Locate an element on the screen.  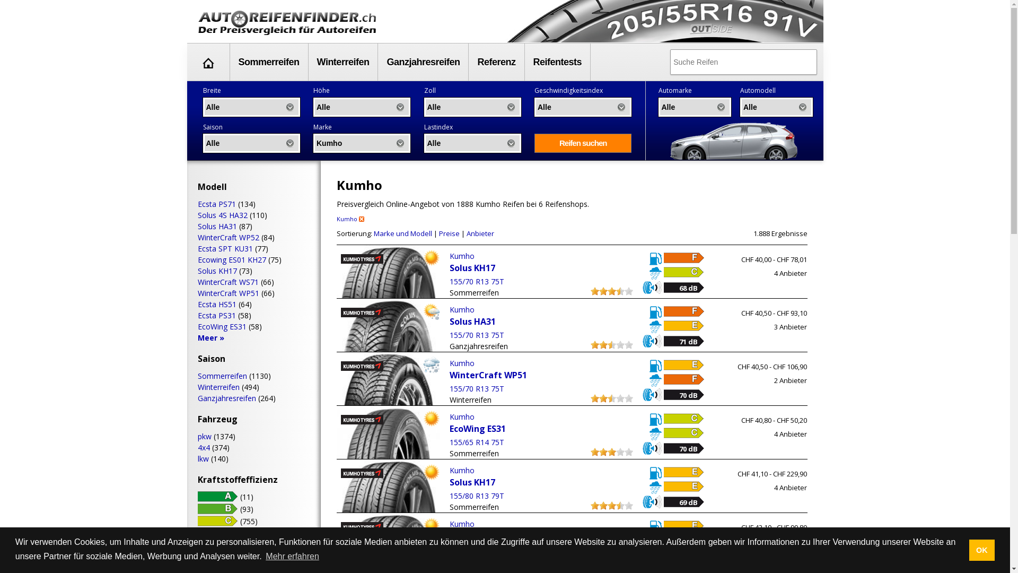
Kumho is located at coordinates (362, 366).